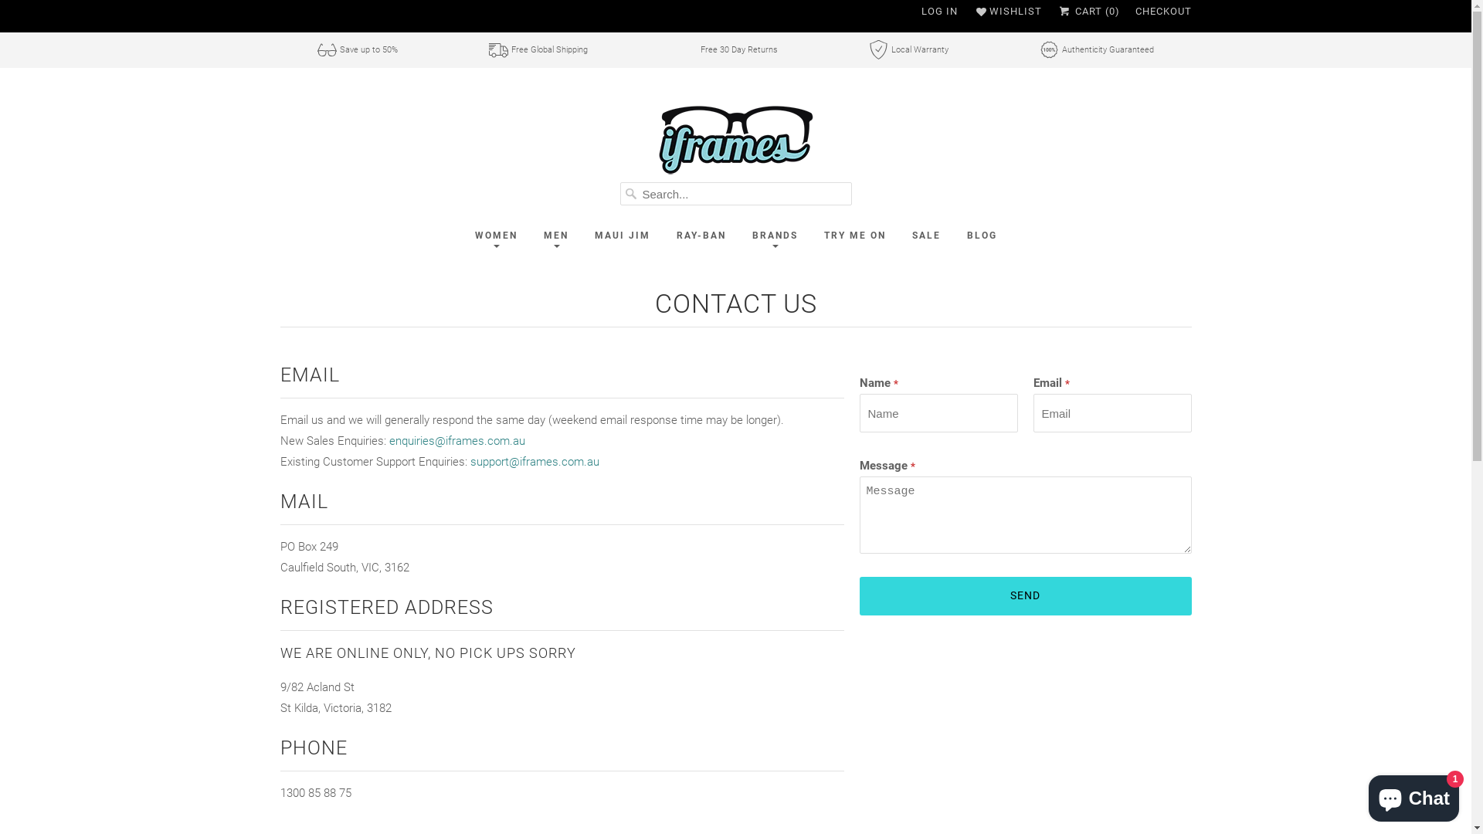  Describe the element at coordinates (927, 236) in the screenshot. I see `SALE` at that location.